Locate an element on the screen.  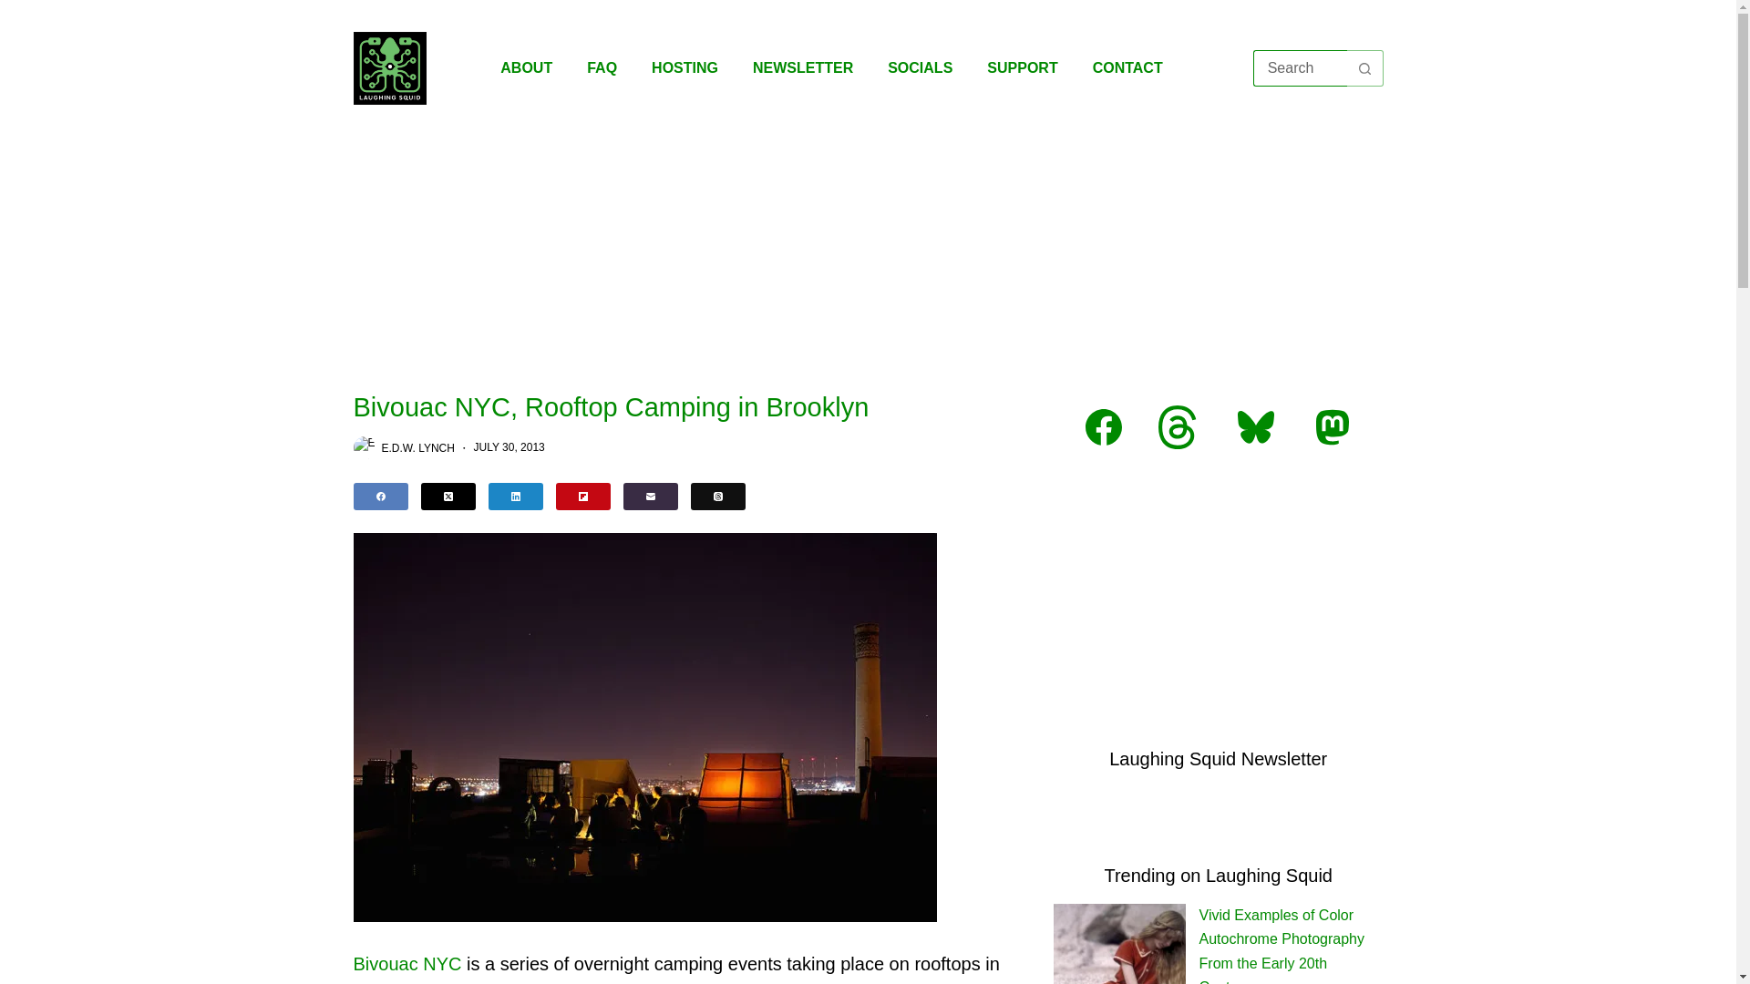
NEWSLETTER is located at coordinates (802, 67).